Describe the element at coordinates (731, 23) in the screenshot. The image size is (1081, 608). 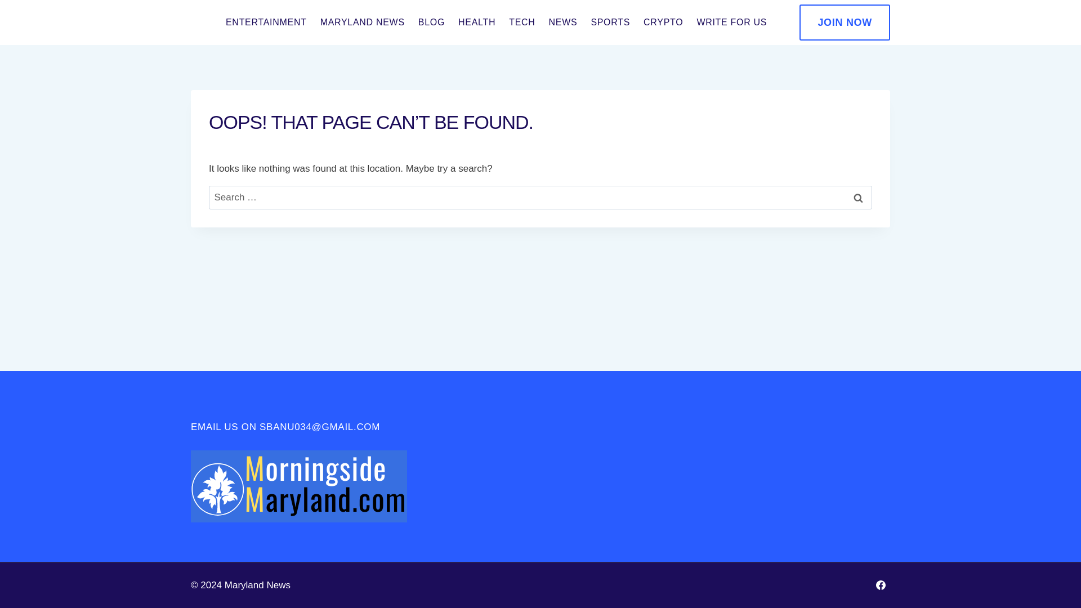
I see `WRITE FOR US` at that location.